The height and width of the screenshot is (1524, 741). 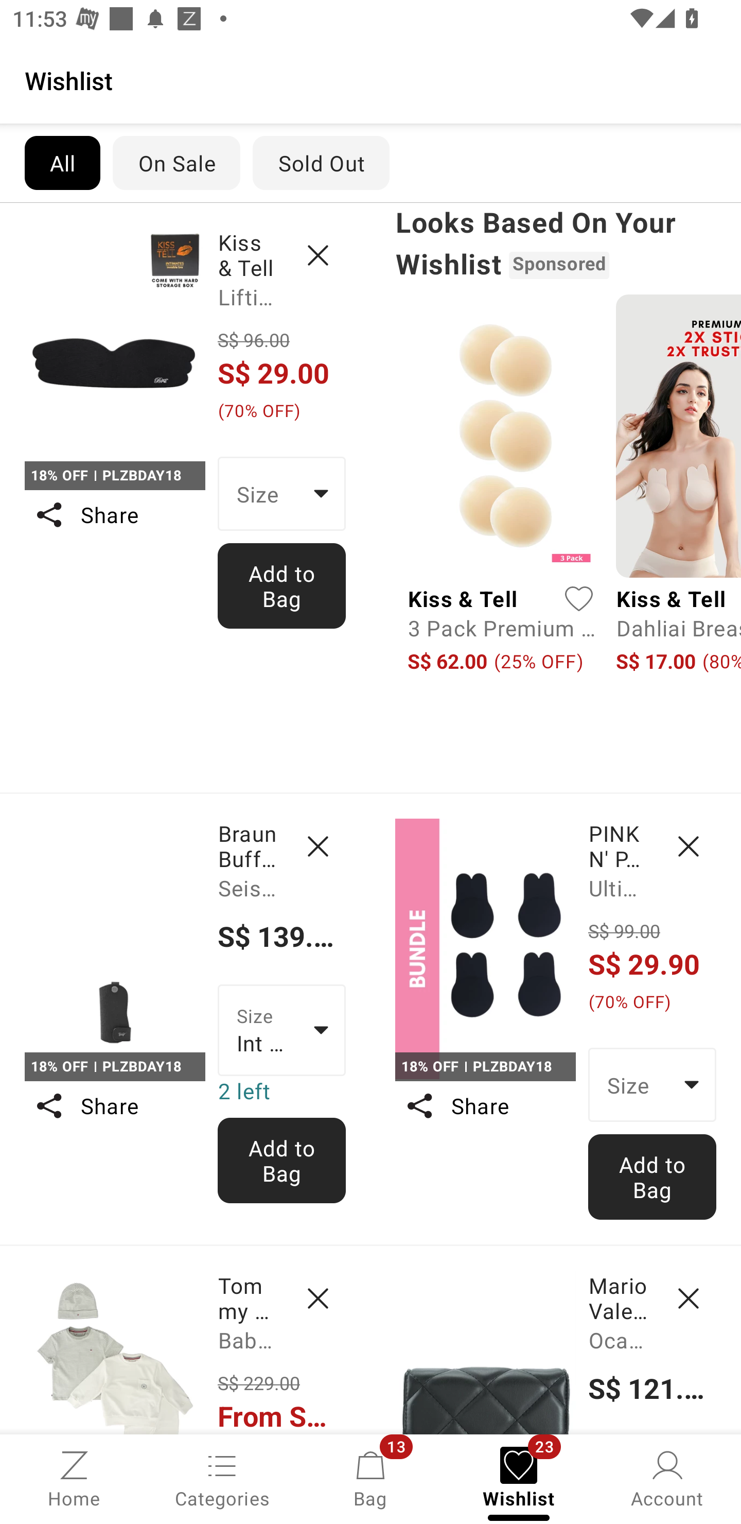 What do you see at coordinates (370, 1478) in the screenshot?
I see `Bag, 13 new notifications Bag` at bounding box center [370, 1478].